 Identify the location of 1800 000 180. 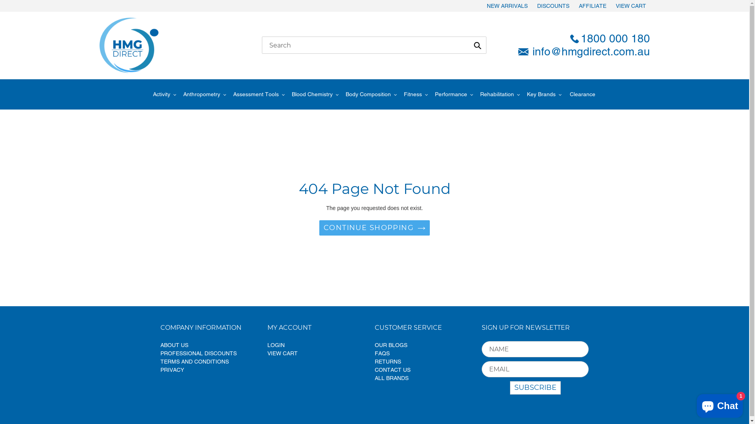
(581, 39).